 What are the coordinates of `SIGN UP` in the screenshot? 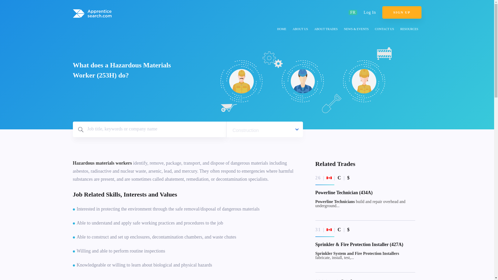 It's located at (402, 12).